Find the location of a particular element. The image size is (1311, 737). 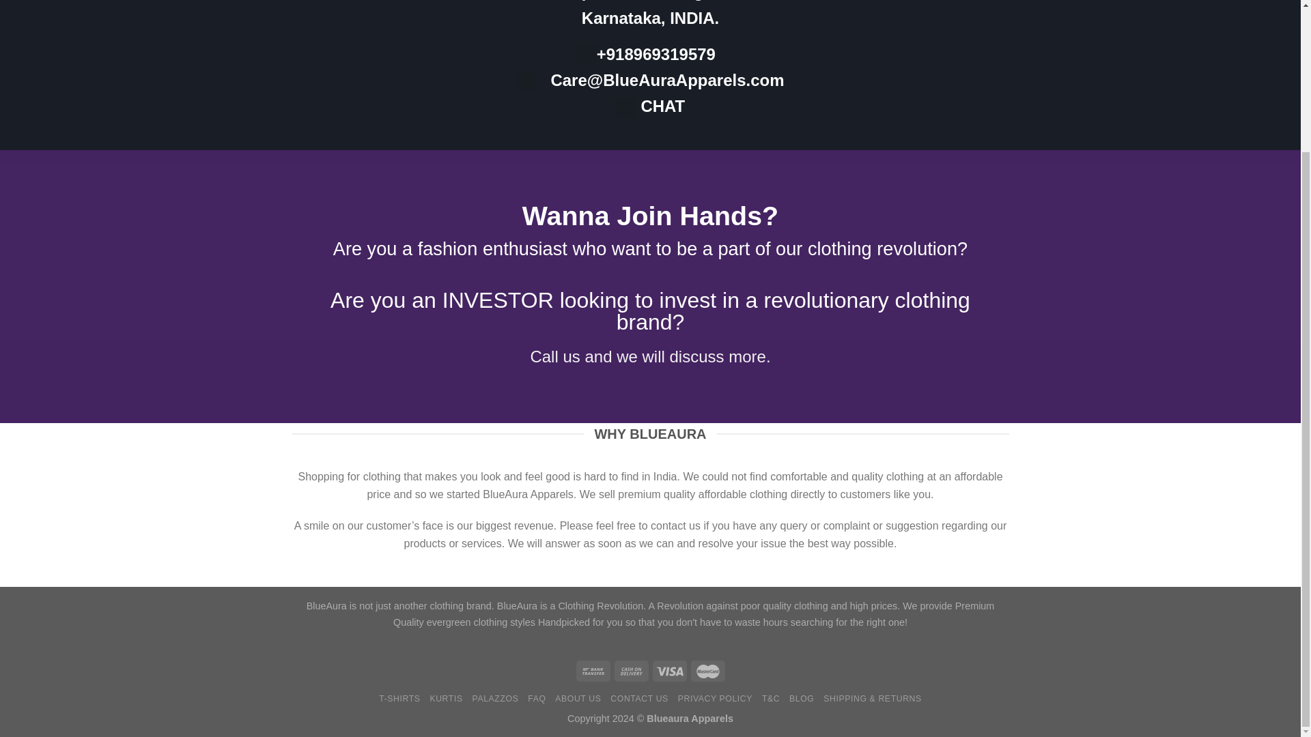

BLOG is located at coordinates (802, 699).